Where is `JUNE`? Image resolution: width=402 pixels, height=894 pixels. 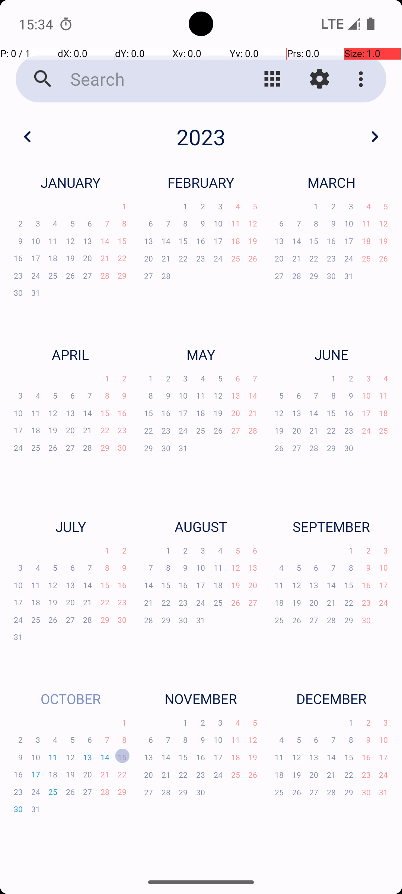
JUNE is located at coordinates (331, 354).